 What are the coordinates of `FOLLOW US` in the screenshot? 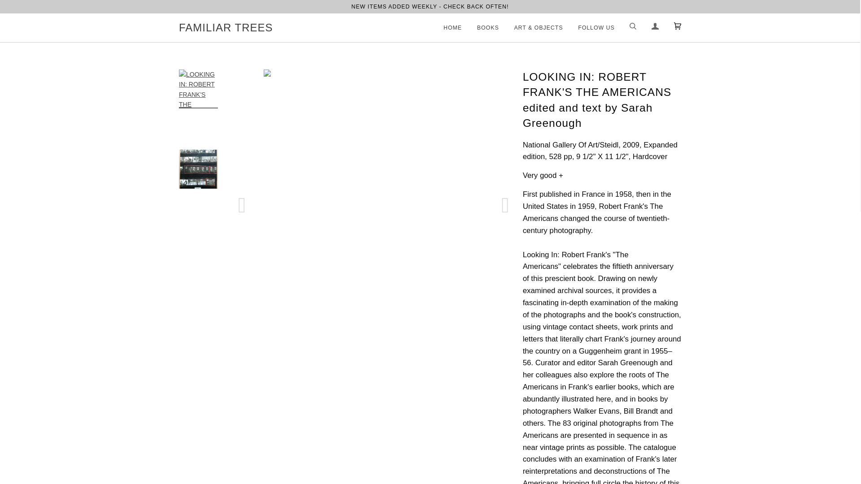 It's located at (589, 28).